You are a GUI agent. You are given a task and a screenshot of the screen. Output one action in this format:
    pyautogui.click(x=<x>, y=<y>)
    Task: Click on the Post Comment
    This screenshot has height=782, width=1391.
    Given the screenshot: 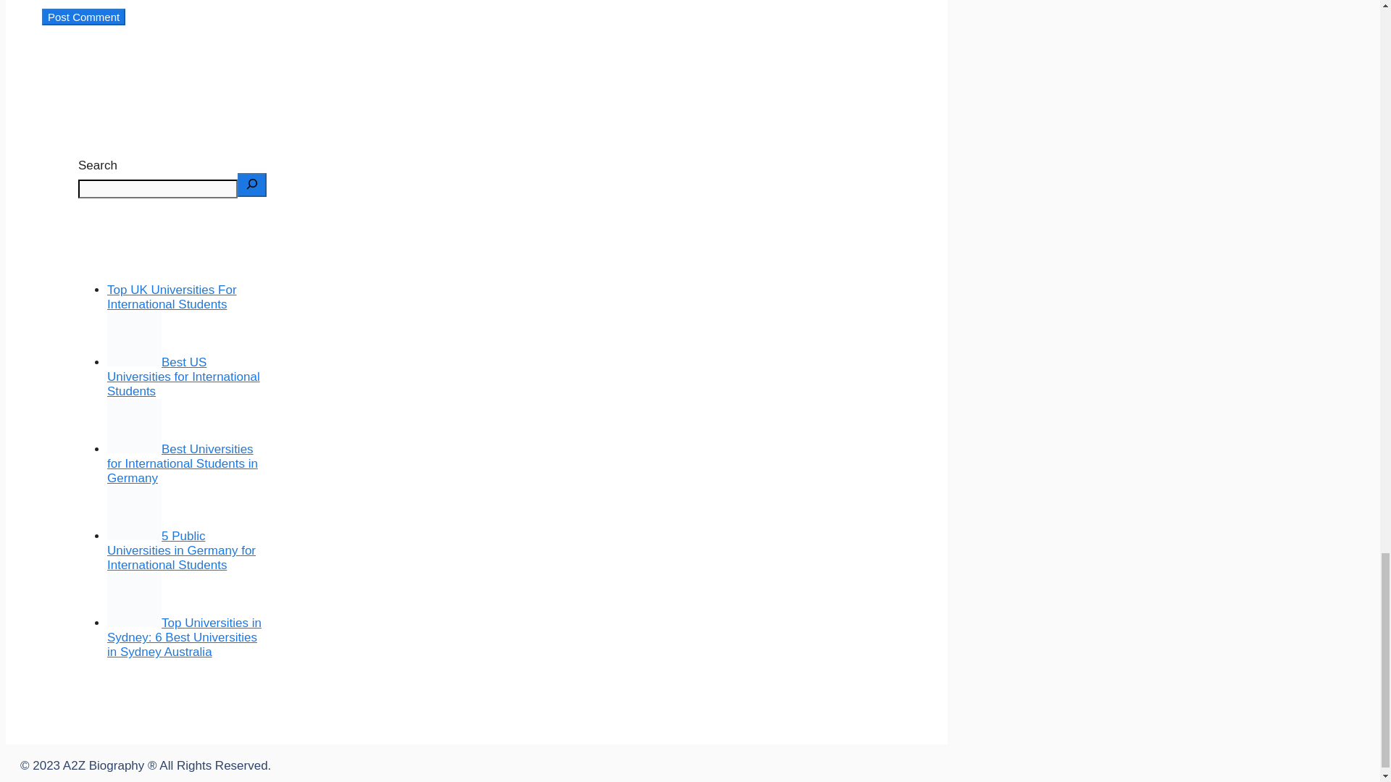 What is the action you would take?
    pyautogui.click(x=83, y=16)
    